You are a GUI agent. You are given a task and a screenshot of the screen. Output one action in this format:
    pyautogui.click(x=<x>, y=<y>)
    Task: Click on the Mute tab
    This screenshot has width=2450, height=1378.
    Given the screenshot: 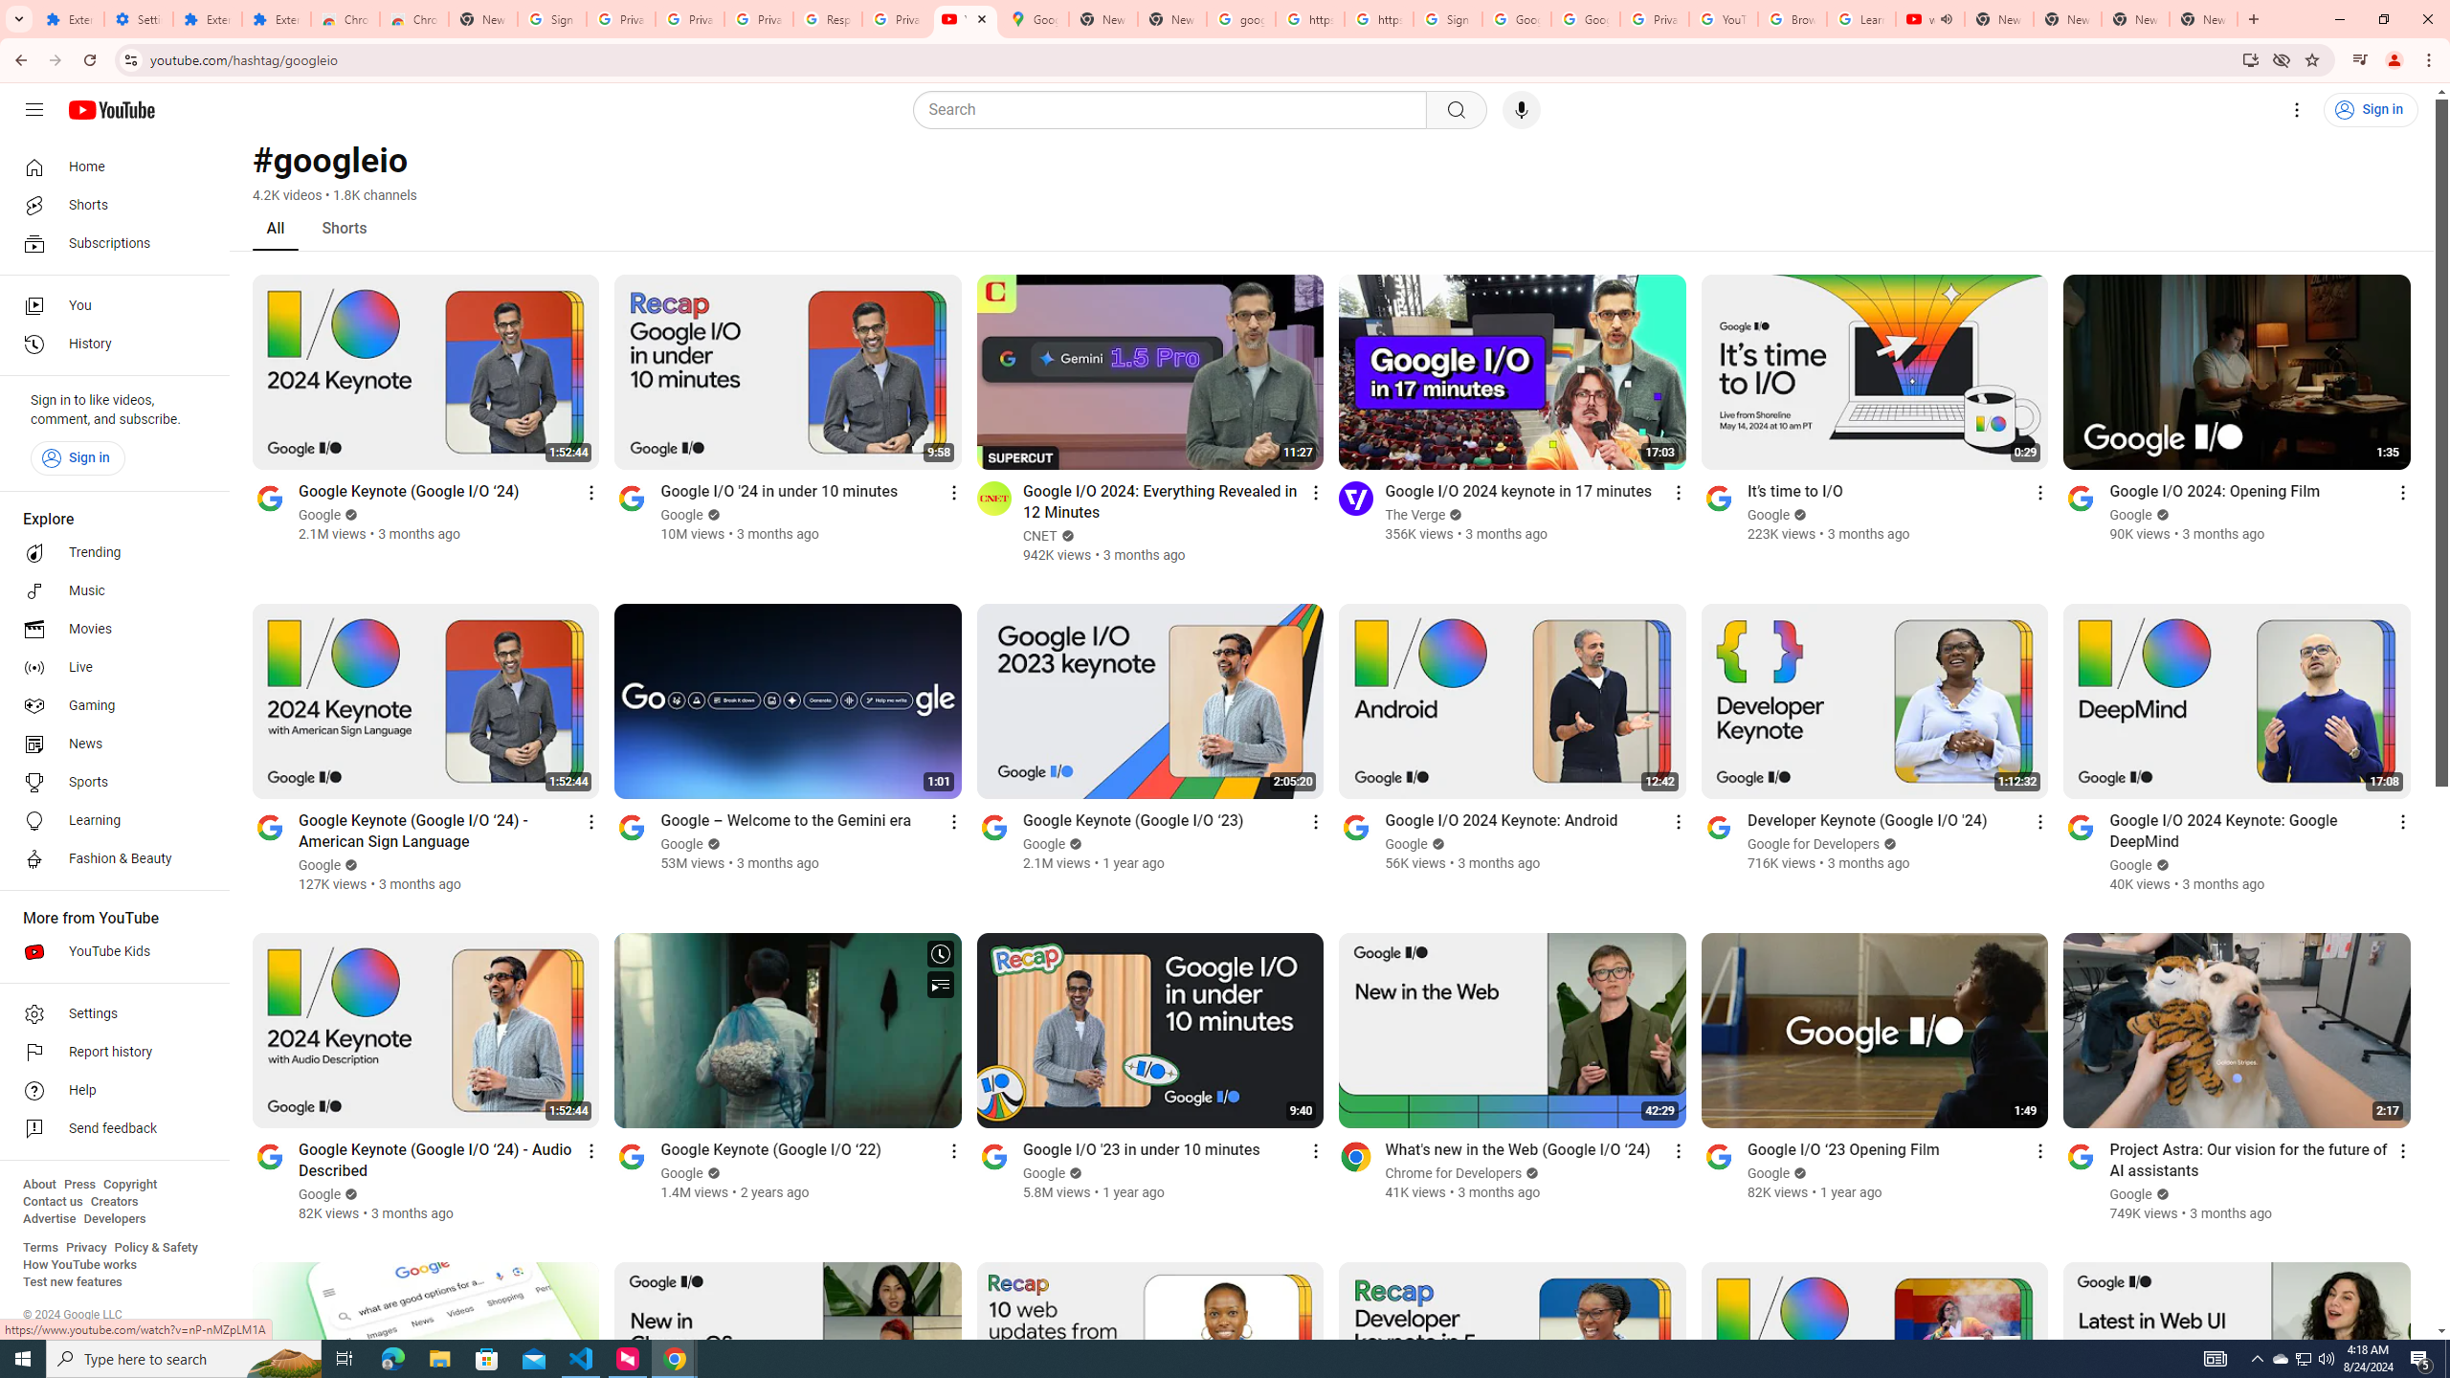 What is the action you would take?
    pyautogui.click(x=1946, y=18)
    